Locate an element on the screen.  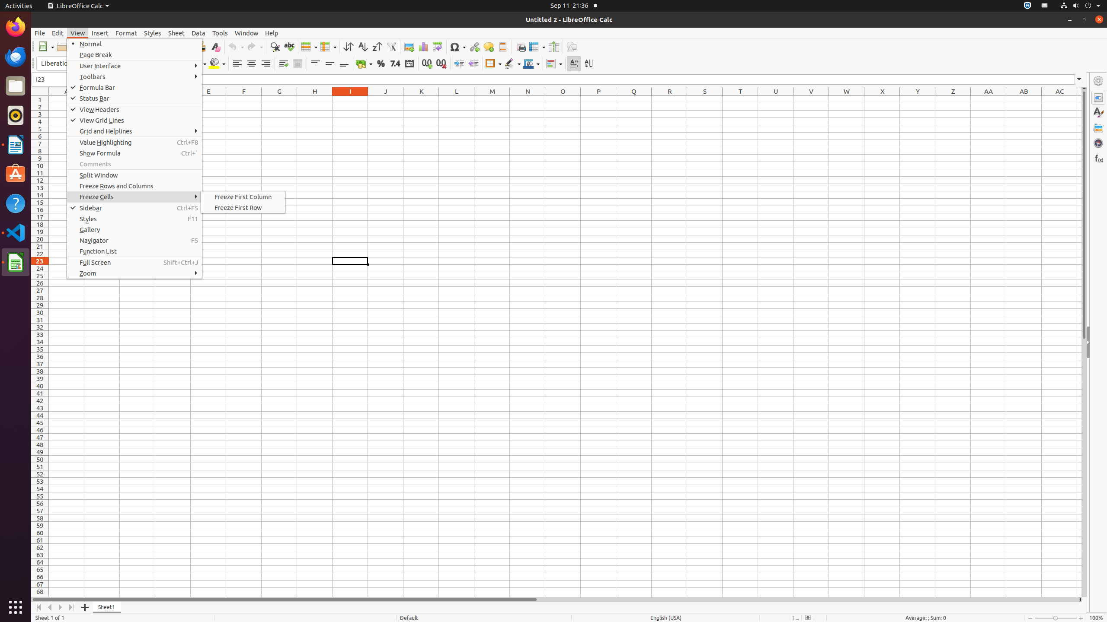
T1 is located at coordinates (740, 99).